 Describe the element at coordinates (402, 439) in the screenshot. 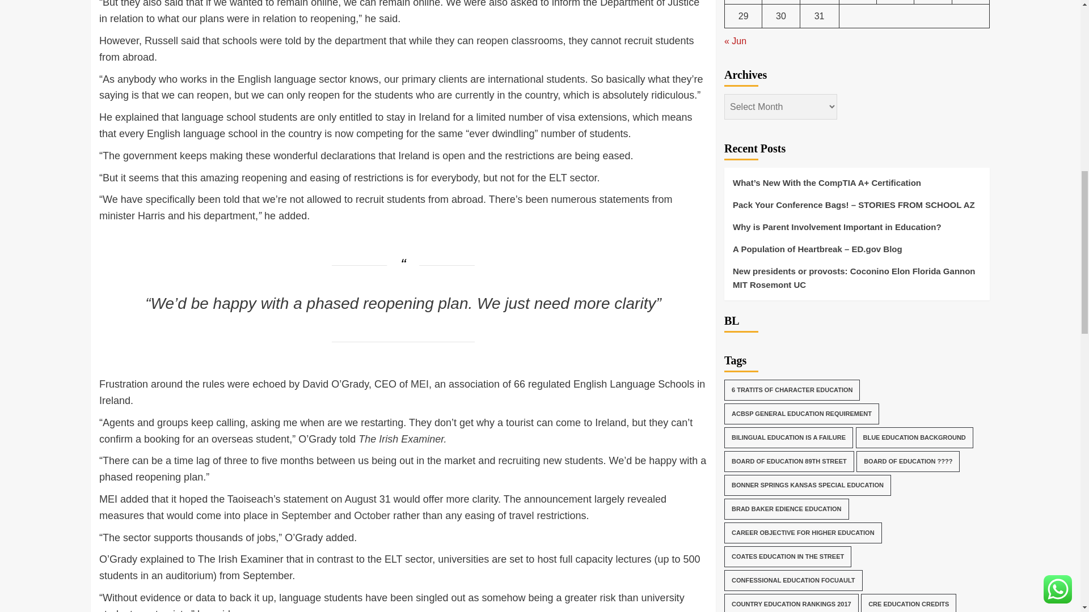

I see `The Irish Examiner.` at that location.